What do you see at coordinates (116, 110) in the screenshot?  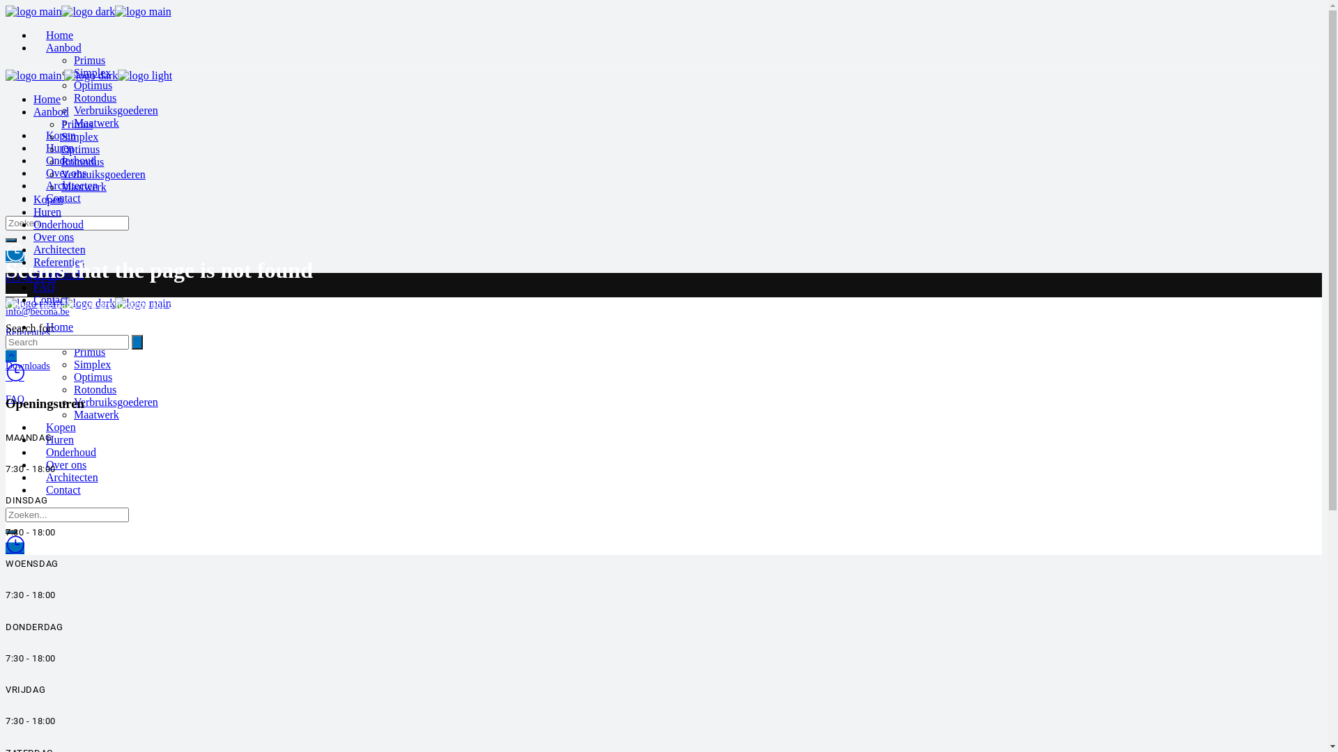 I see `Verbruiksgoederen` at bounding box center [116, 110].